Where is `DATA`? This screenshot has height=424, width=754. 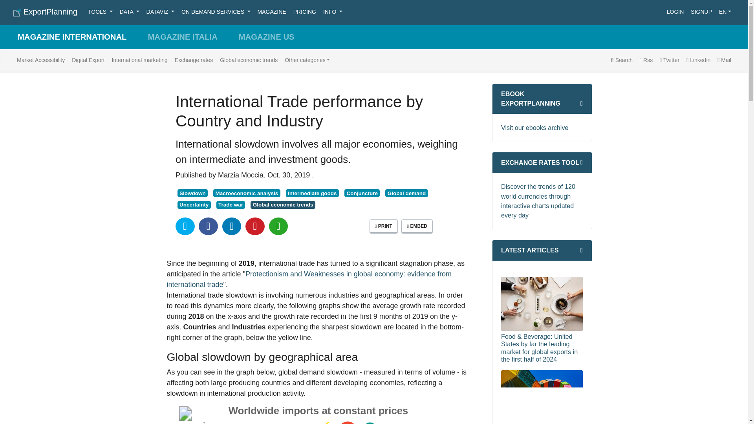 DATA is located at coordinates (130, 12).